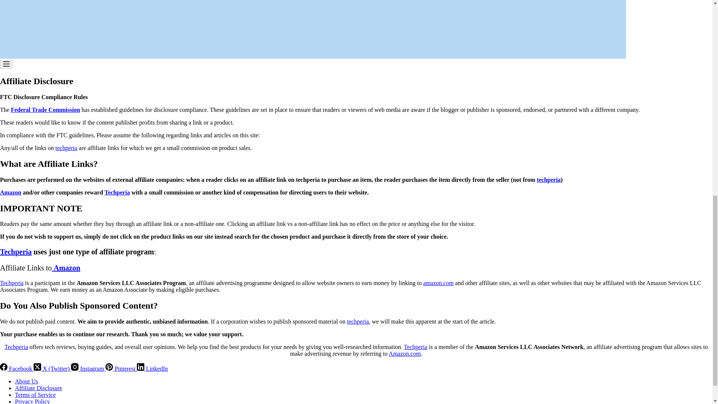 This screenshot has width=718, height=404. Describe the element at coordinates (66, 268) in the screenshot. I see `Amazon` at that location.